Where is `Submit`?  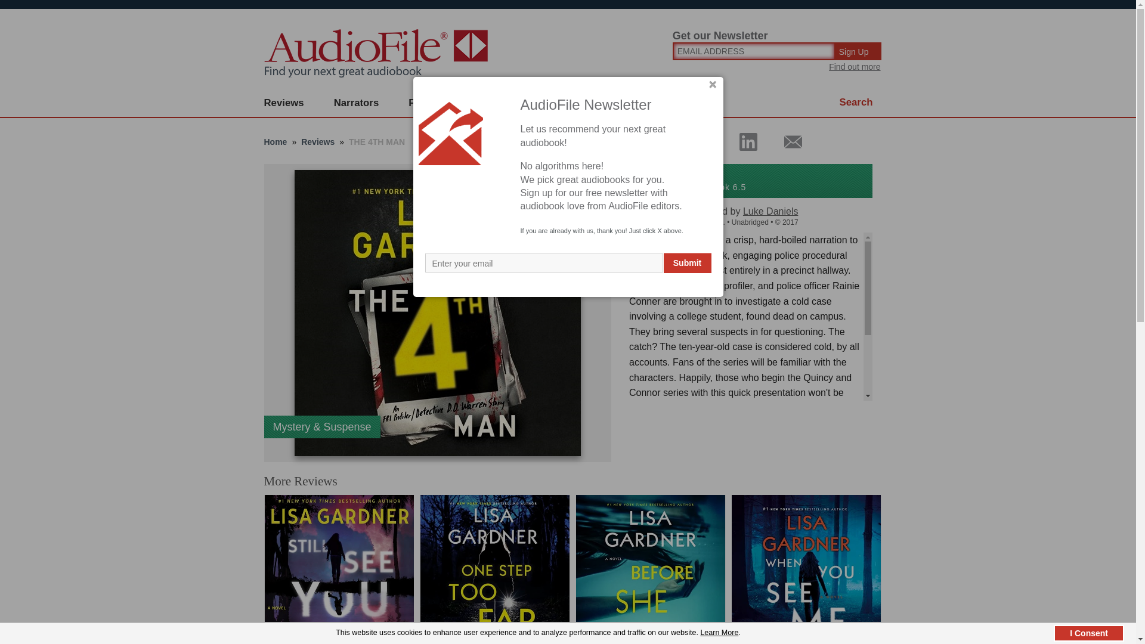
Submit is located at coordinates (687, 262).